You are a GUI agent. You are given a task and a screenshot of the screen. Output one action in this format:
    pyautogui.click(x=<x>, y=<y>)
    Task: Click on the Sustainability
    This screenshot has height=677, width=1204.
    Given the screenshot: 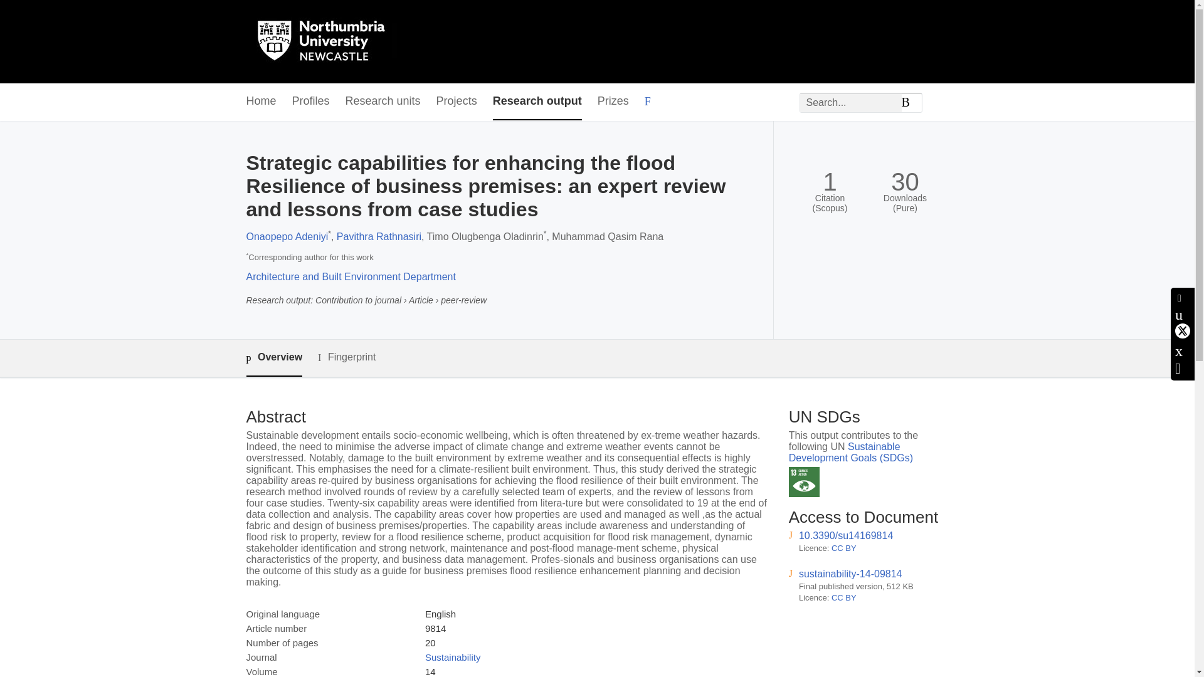 What is the action you would take?
    pyautogui.click(x=453, y=657)
    